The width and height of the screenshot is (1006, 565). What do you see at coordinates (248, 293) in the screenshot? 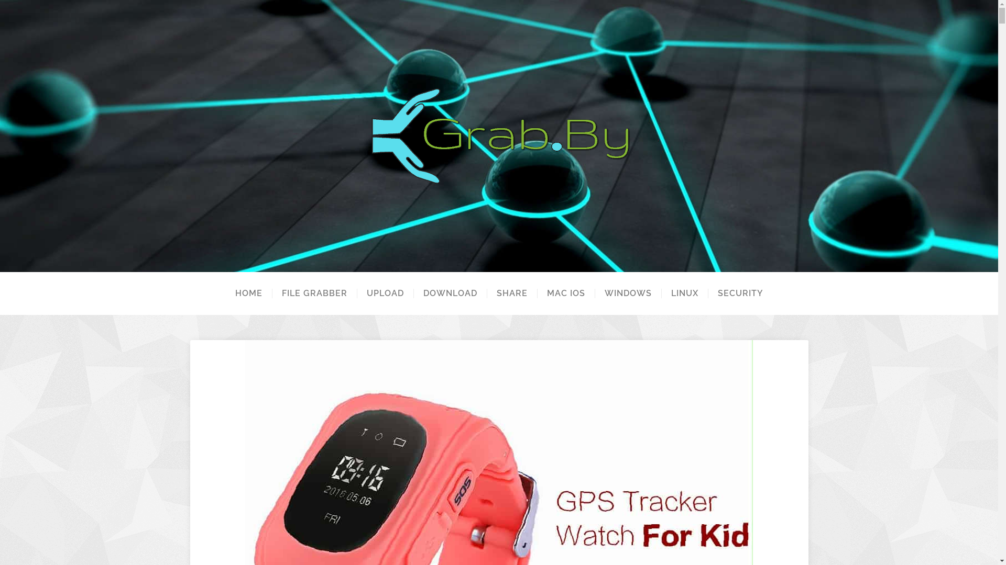
I see `HOME` at bounding box center [248, 293].